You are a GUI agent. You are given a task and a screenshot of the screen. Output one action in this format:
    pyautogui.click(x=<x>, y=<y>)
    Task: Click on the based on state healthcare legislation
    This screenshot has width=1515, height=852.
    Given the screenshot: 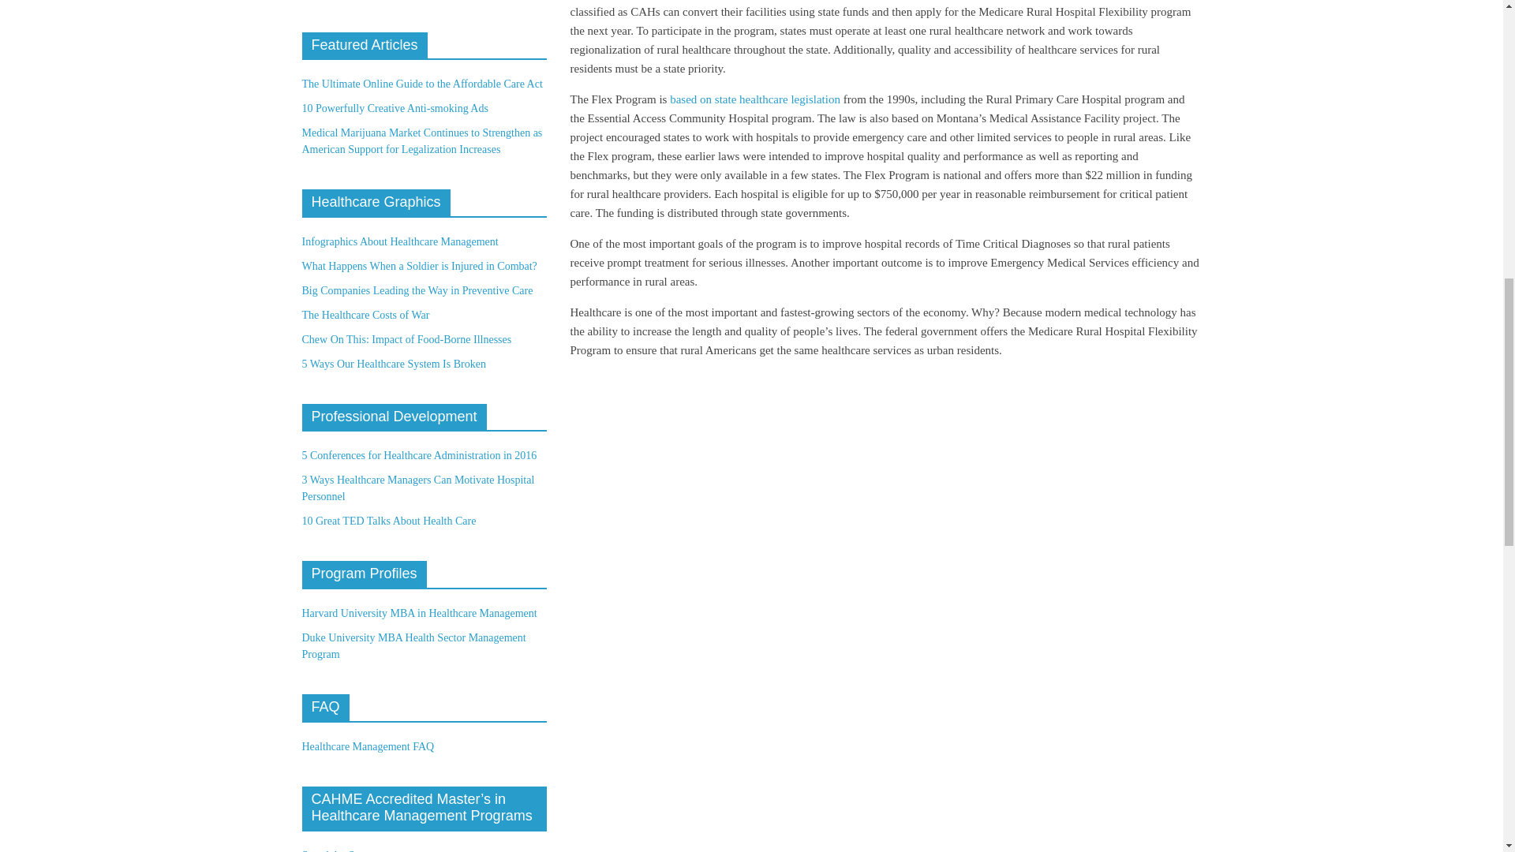 What is the action you would take?
    pyautogui.click(x=754, y=99)
    